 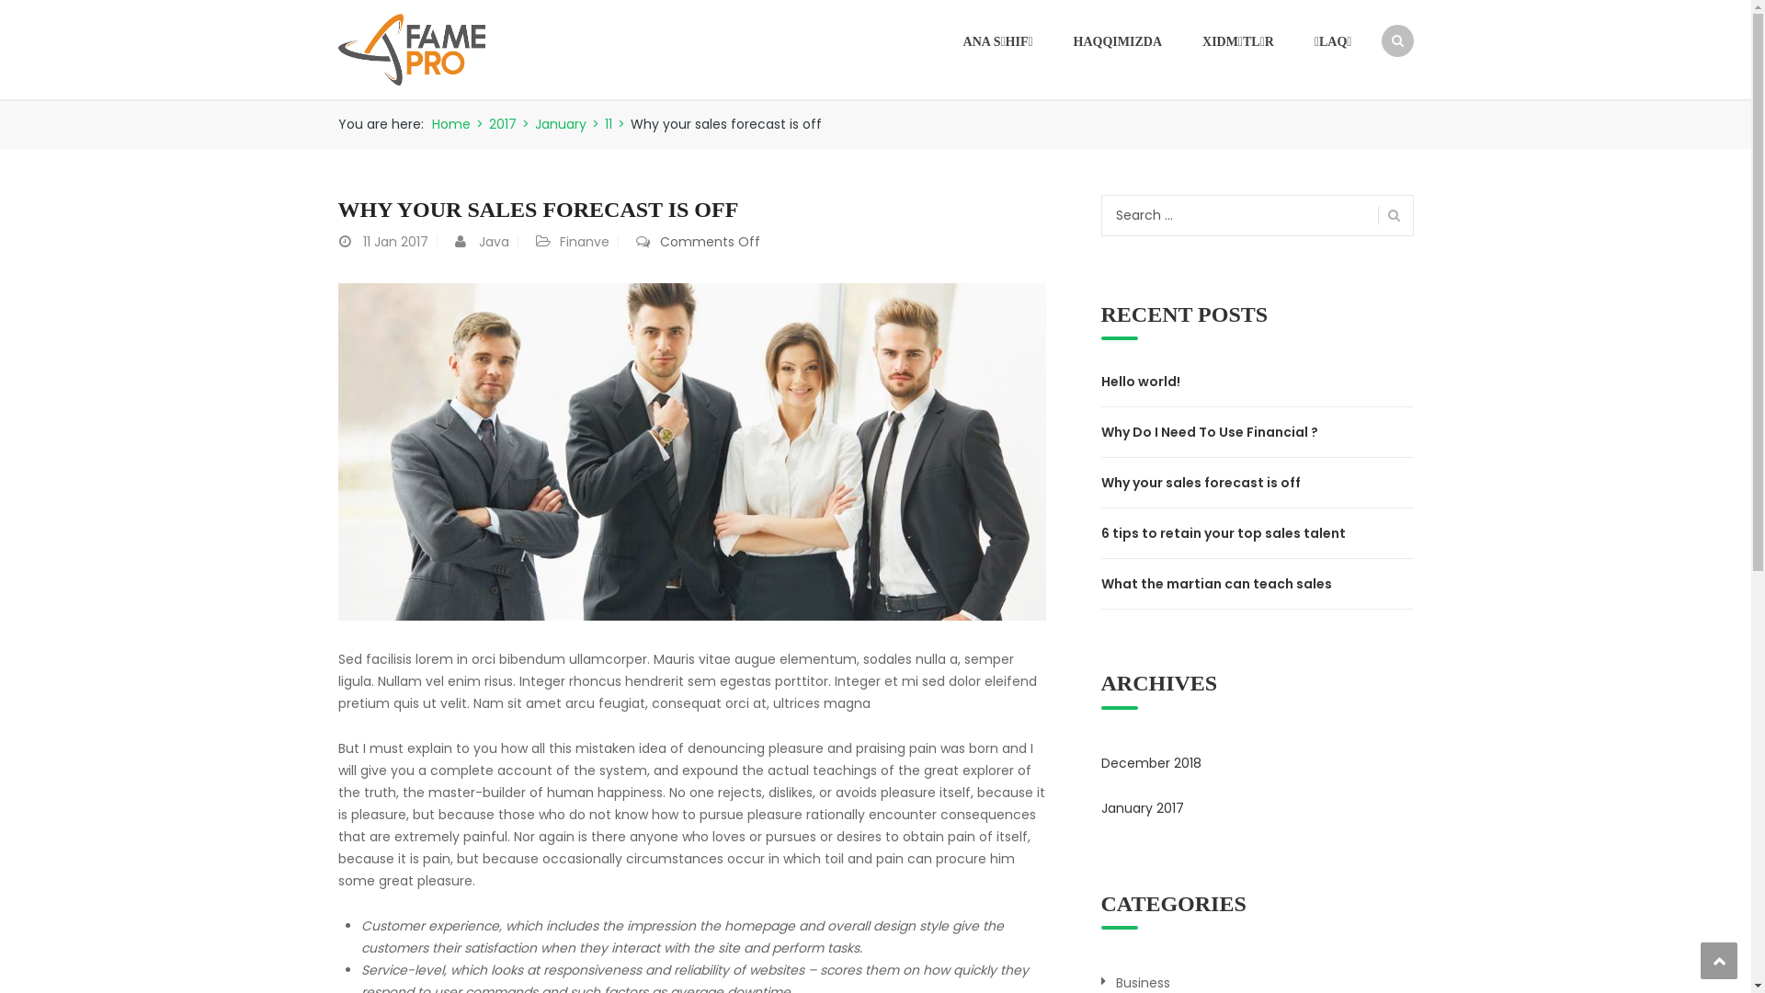 I want to click on 6 tips to retain your top sales talent, so click(x=1258, y=533).